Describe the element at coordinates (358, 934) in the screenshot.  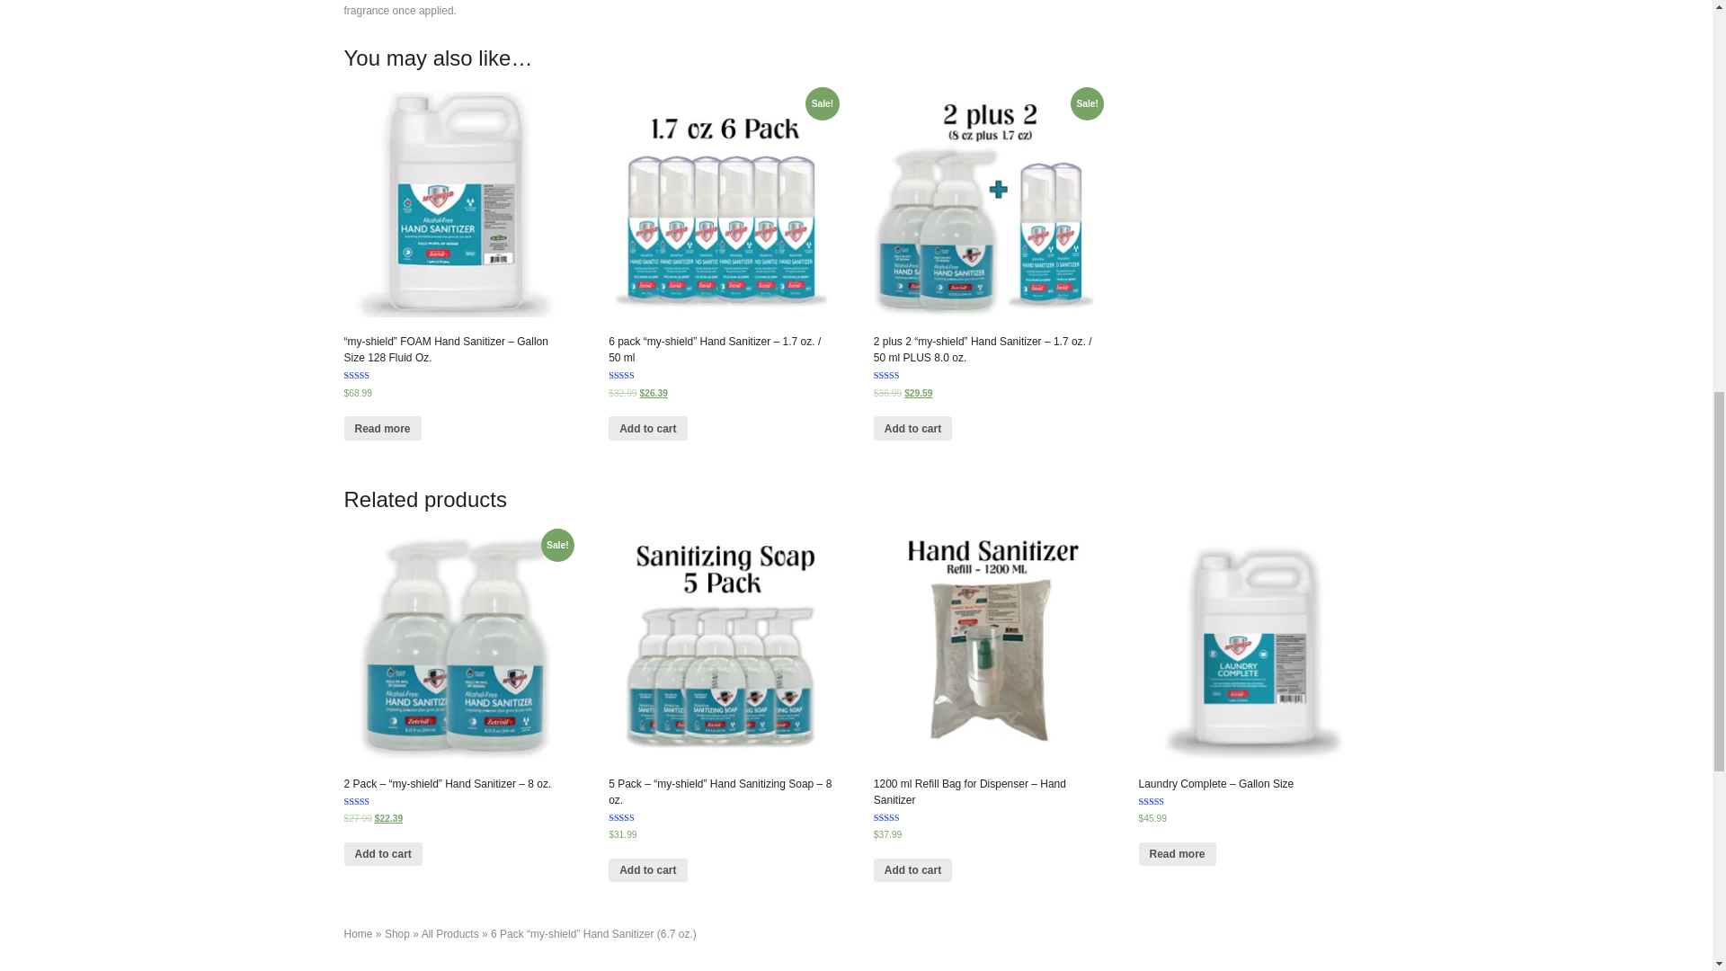
I see `Home` at that location.